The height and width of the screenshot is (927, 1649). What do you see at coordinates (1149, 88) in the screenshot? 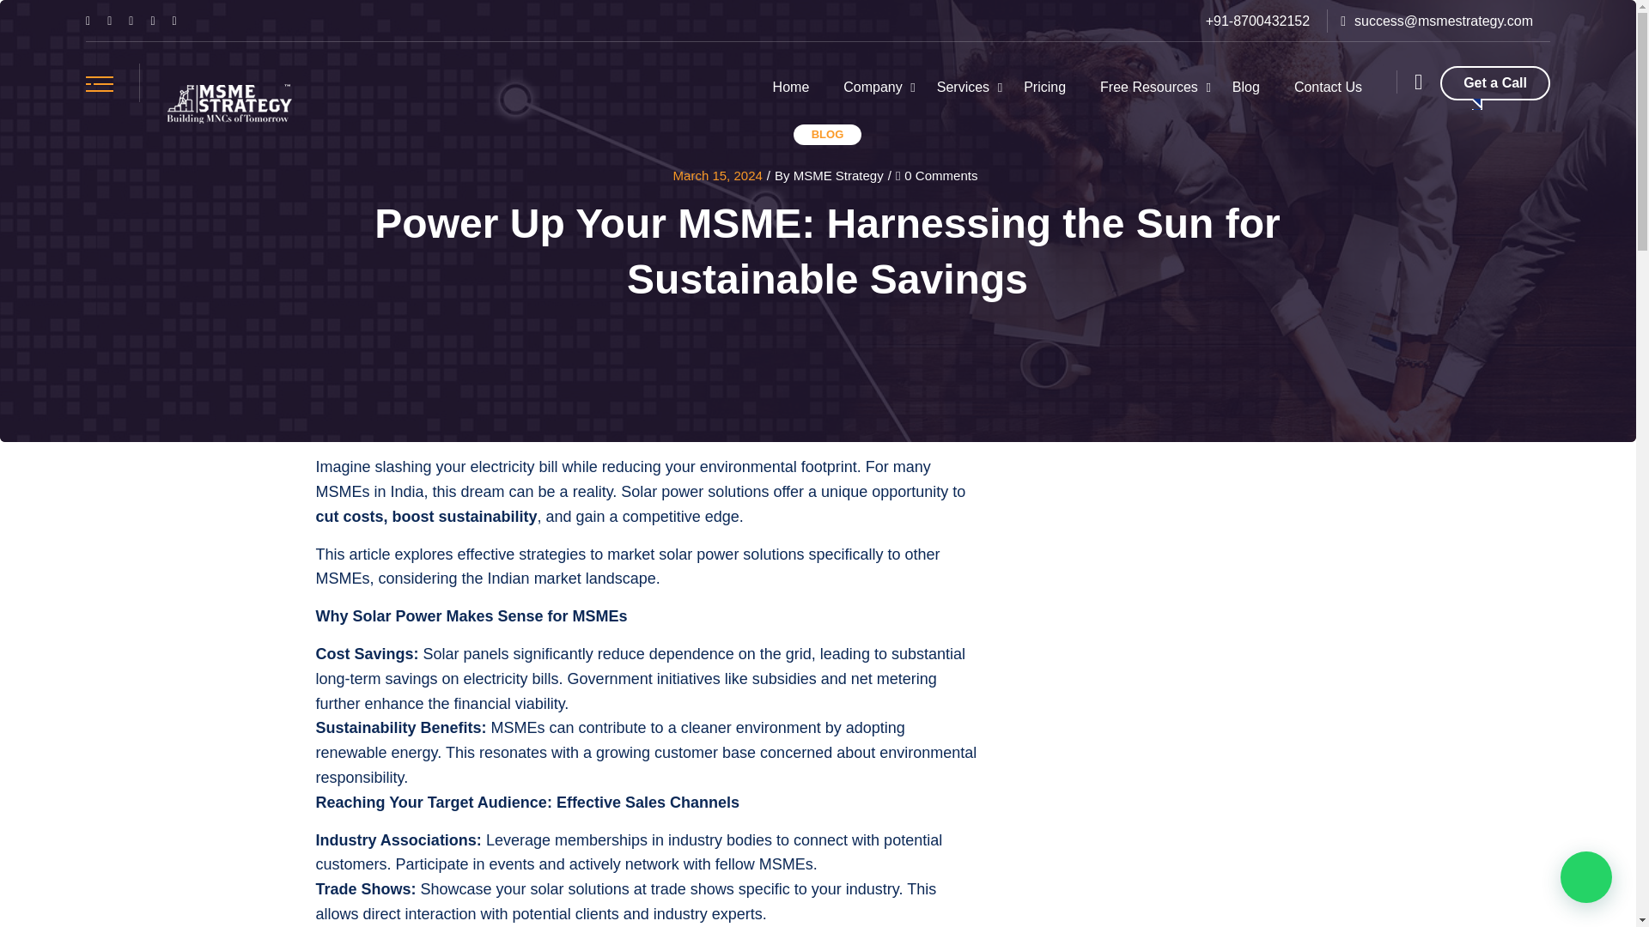
I see `Free Resources` at bounding box center [1149, 88].